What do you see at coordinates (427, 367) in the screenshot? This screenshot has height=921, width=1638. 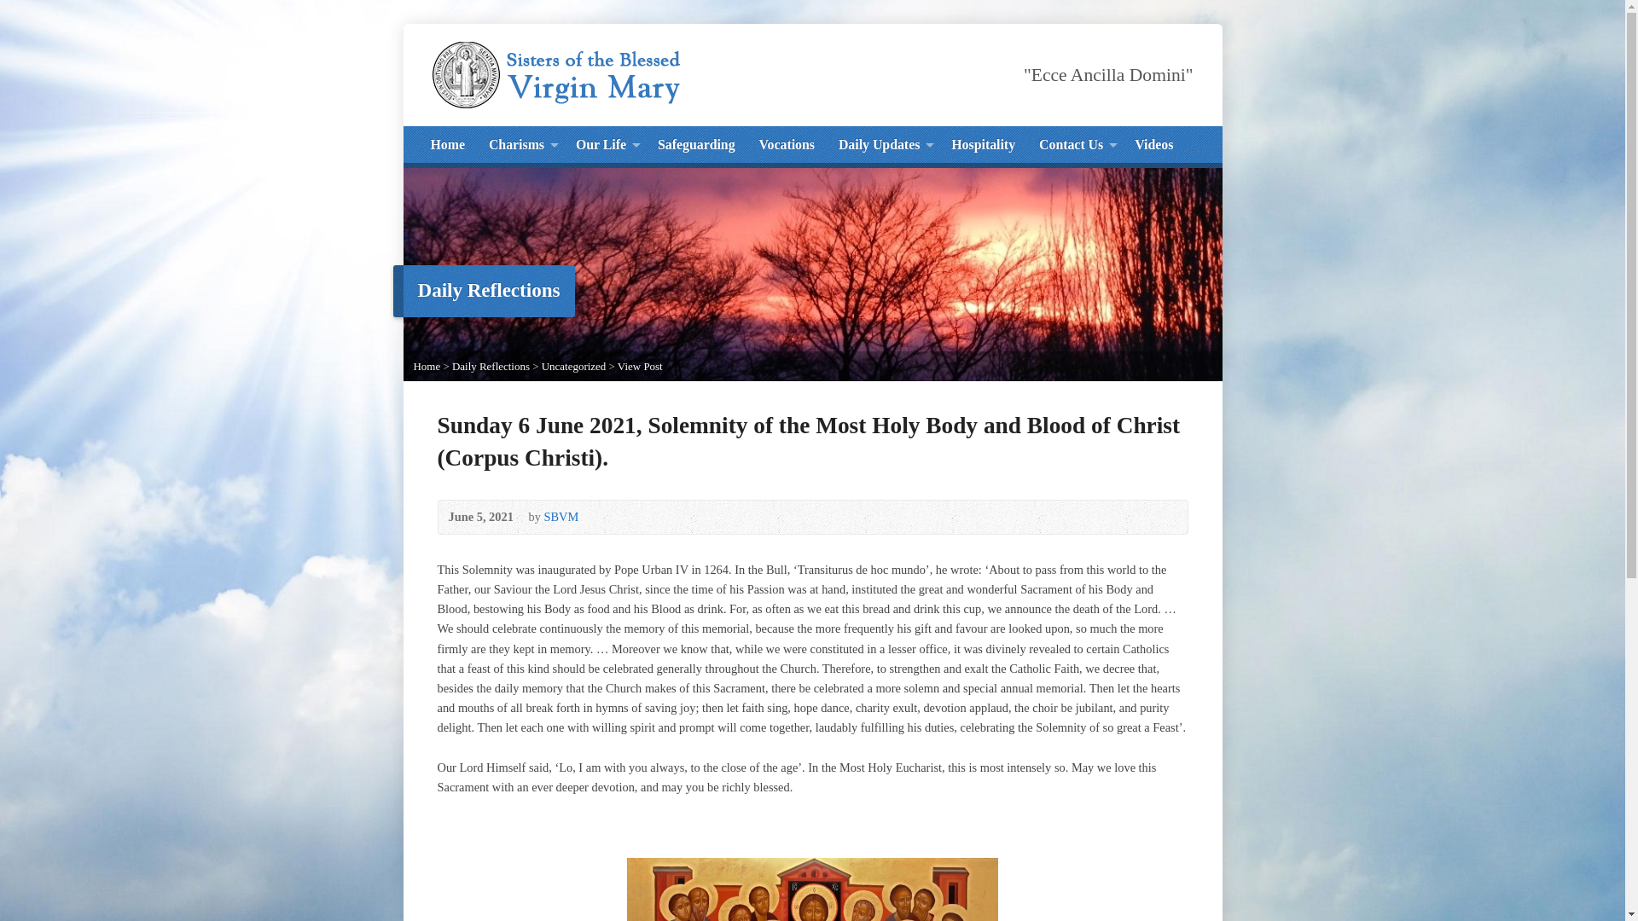 I see `Home` at bounding box center [427, 367].